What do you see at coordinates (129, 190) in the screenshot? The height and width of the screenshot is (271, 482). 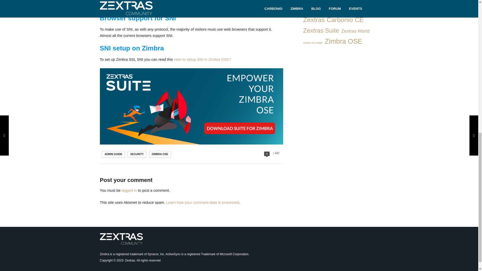 I see `logged in` at bounding box center [129, 190].